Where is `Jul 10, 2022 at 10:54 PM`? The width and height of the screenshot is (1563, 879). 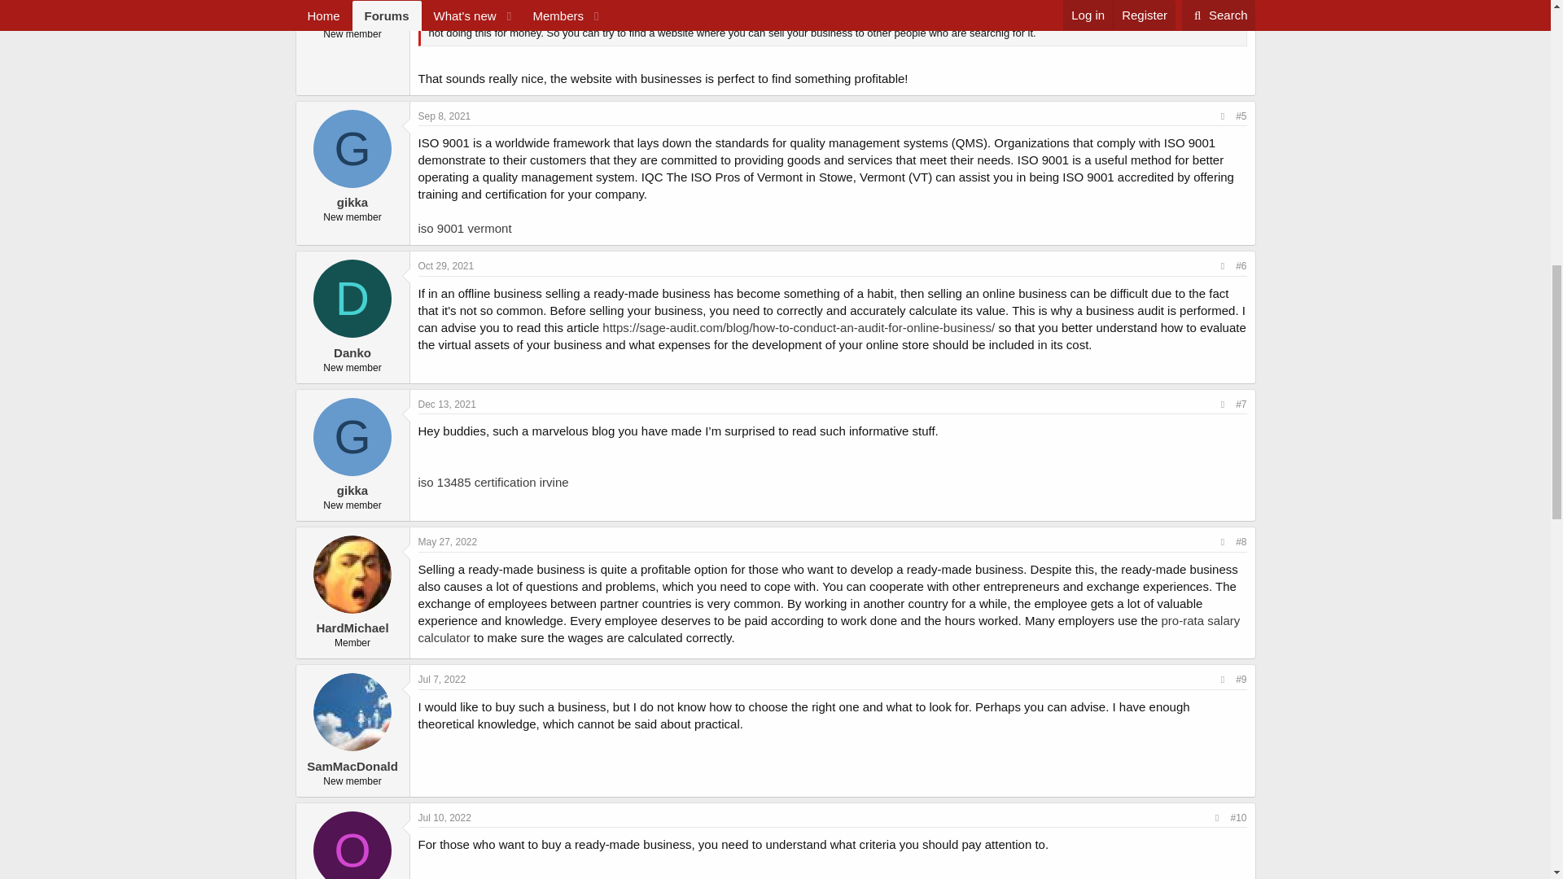
Jul 10, 2022 at 10:54 PM is located at coordinates (444, 817).